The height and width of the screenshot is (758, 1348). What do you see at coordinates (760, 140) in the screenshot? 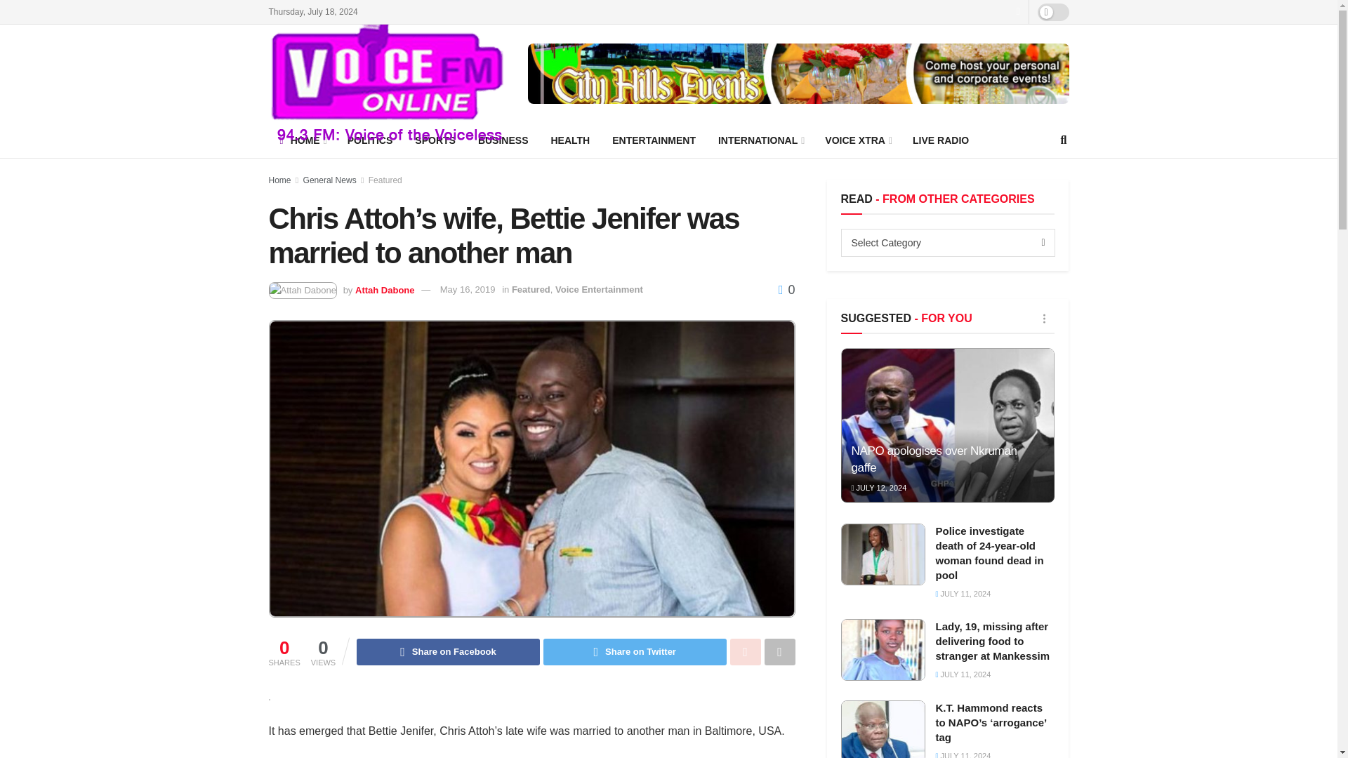
I see `INTERNATIONAL` at bounding box center [760, 140].